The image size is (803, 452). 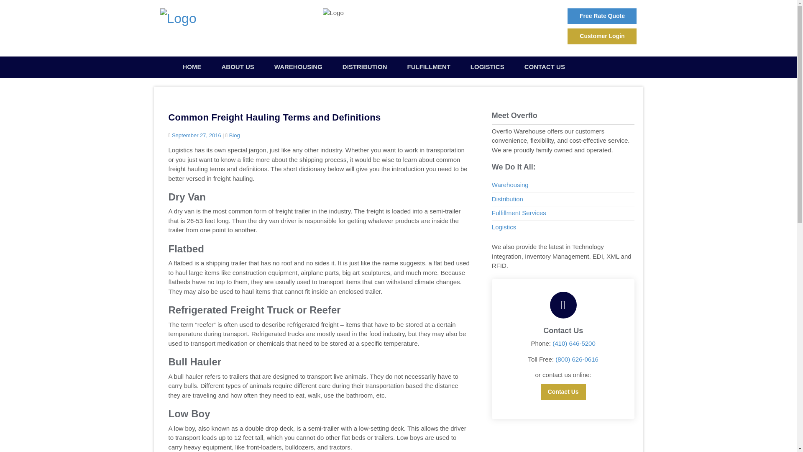 What do you see at coordinates (197, 135) in the screenshot?
I see `September 27, 2016` at bounding box center [197, 135].